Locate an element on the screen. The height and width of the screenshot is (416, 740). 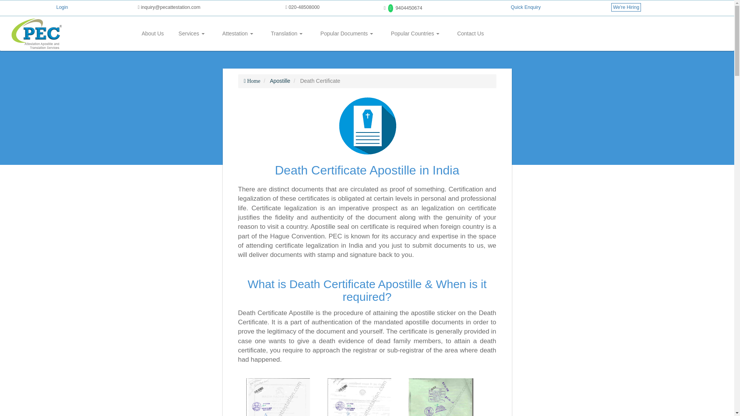
020-48508000 is located at coordinates (303, 7).